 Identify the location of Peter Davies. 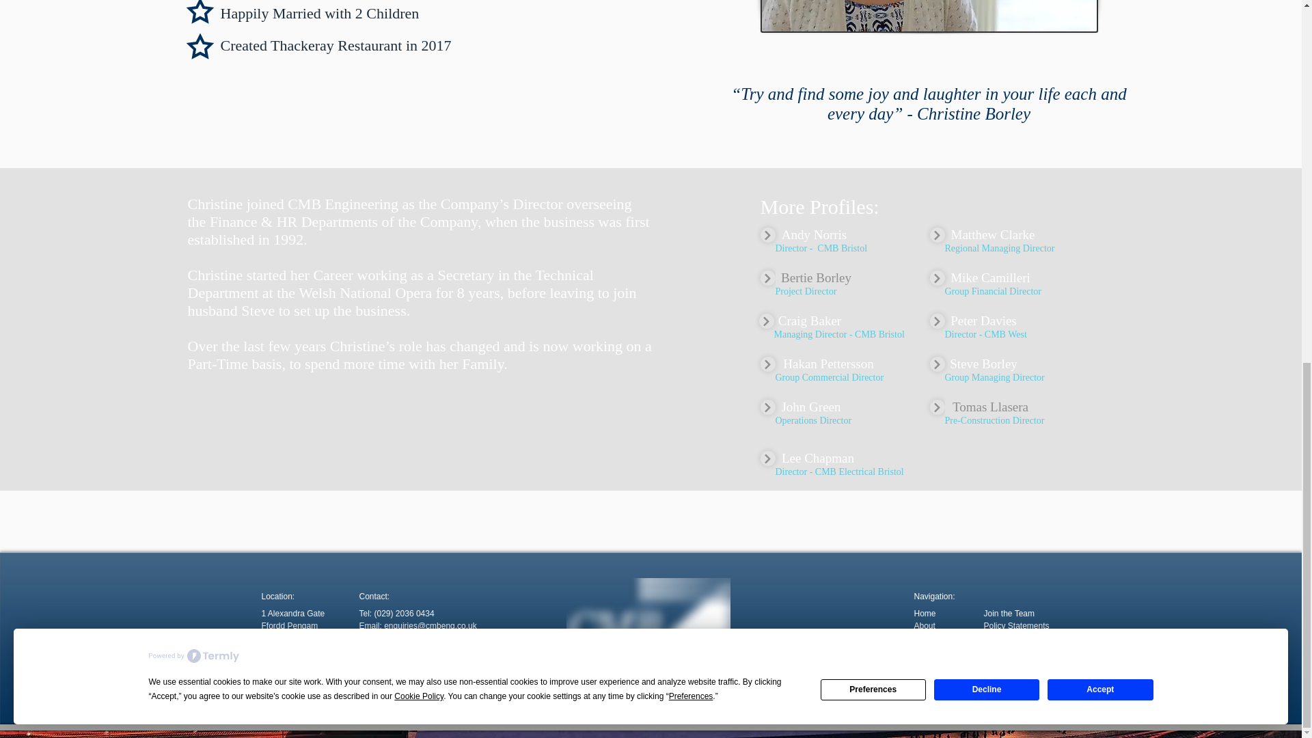
(983, 321).